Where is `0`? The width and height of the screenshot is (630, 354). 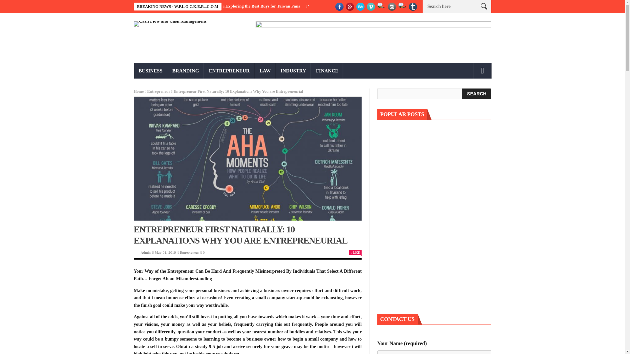
0 is located at coordinates (202, 252).